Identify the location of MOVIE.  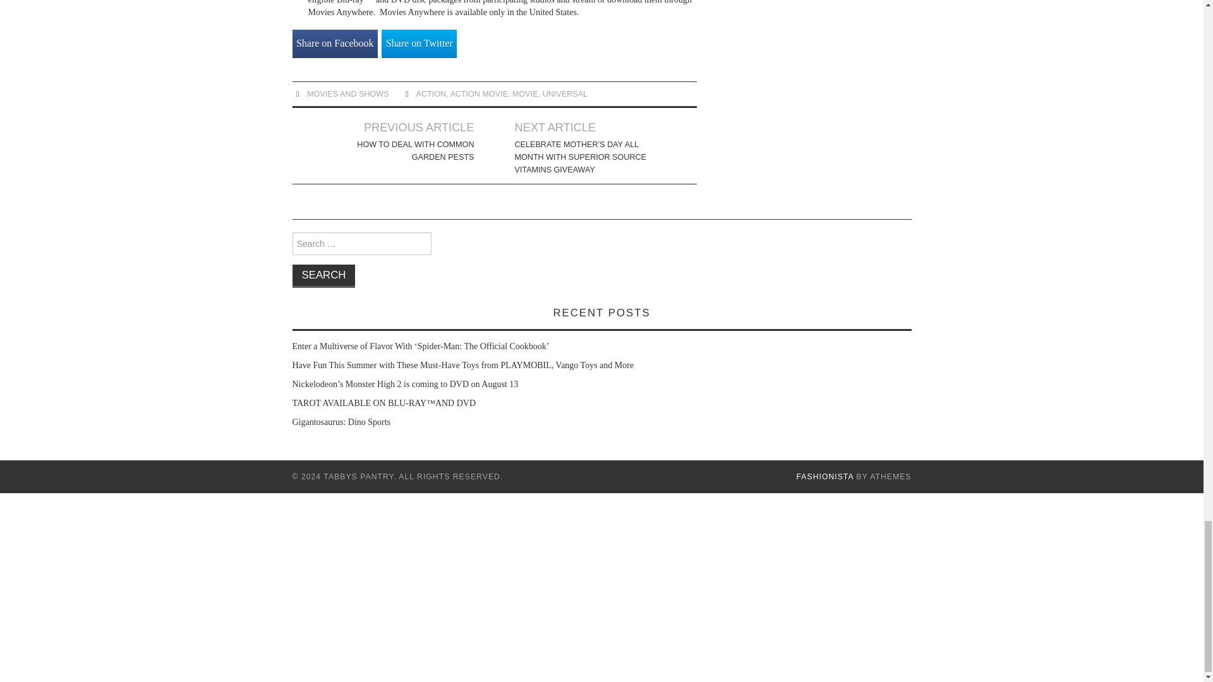
(525, 93).